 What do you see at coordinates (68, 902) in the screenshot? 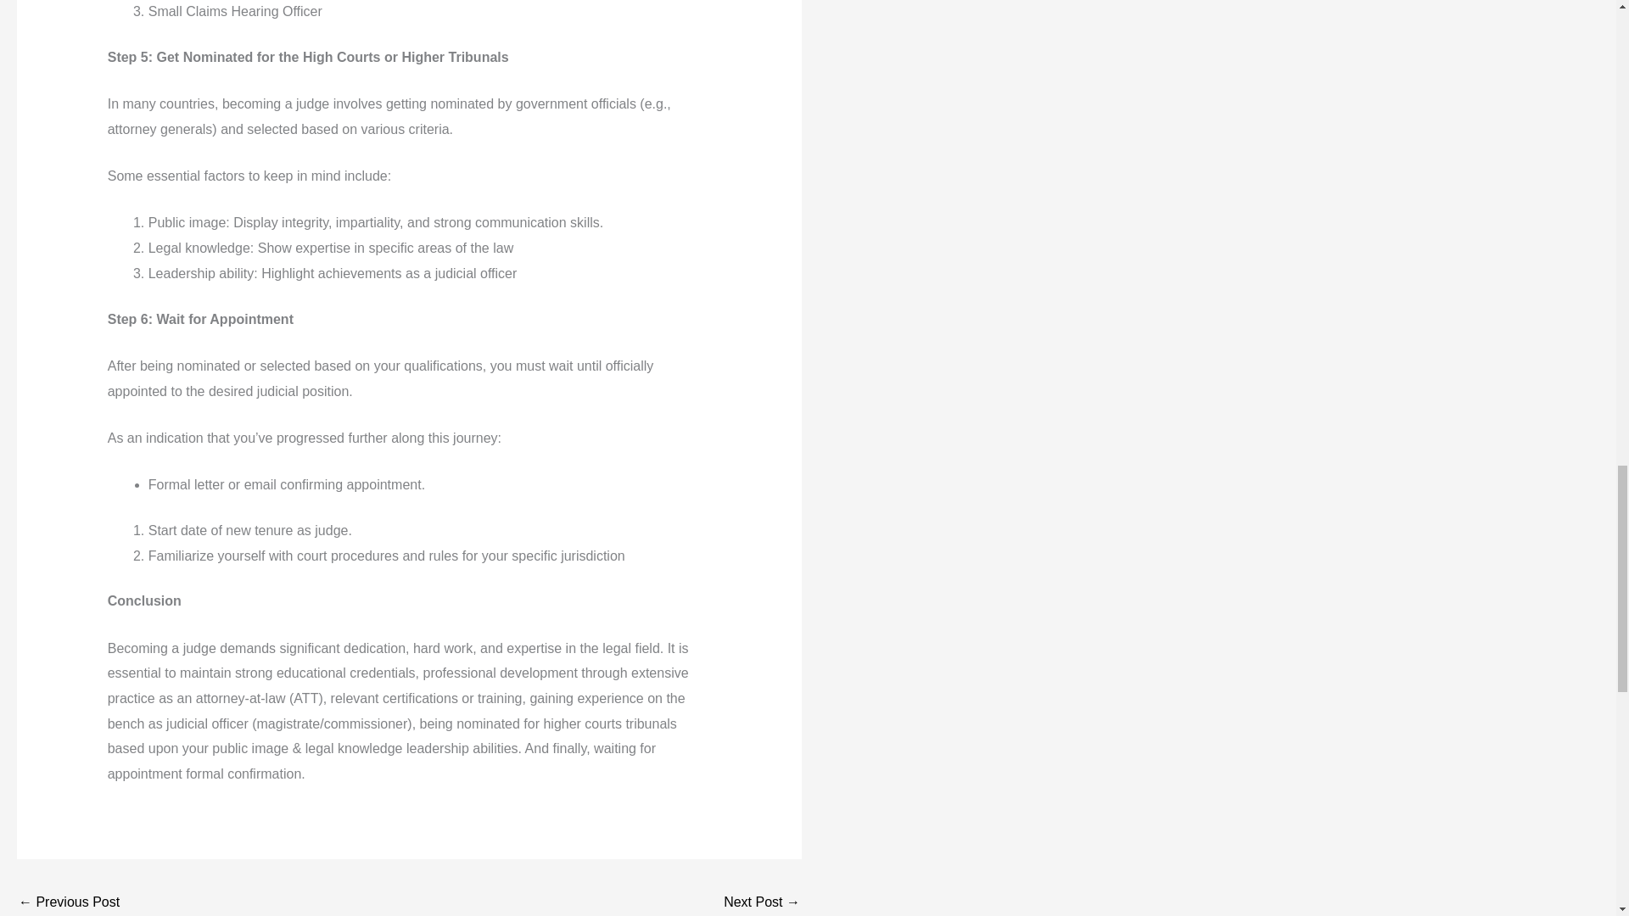
I see `How To Leave Google Review` at bounding box center [68, 902].